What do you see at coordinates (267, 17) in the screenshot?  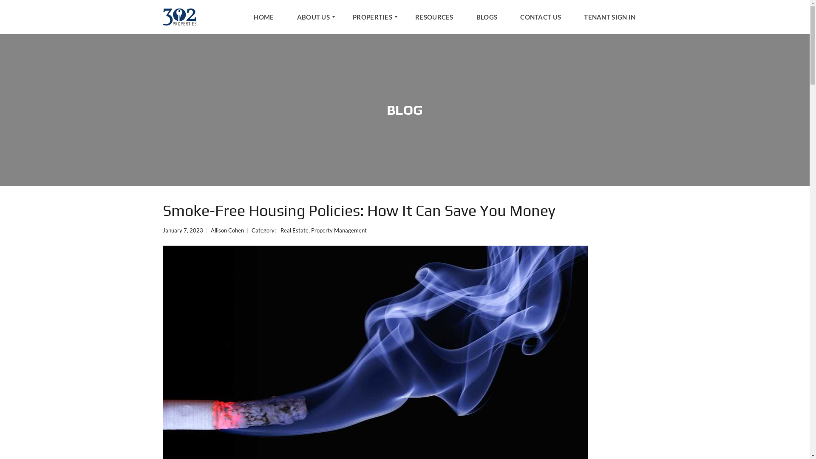 I see `HOME` at bounding box center [267, 17].